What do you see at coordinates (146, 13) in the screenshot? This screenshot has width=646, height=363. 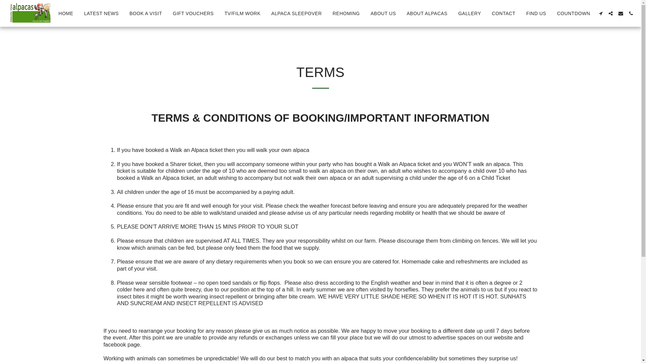 I see `BOOK A VISIT` at bounding box center [146, 13].